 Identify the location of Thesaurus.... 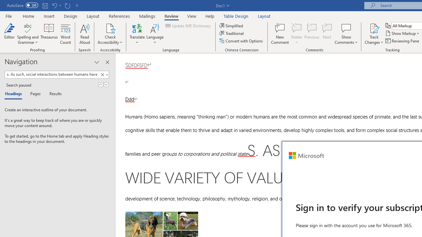
(49, 34).